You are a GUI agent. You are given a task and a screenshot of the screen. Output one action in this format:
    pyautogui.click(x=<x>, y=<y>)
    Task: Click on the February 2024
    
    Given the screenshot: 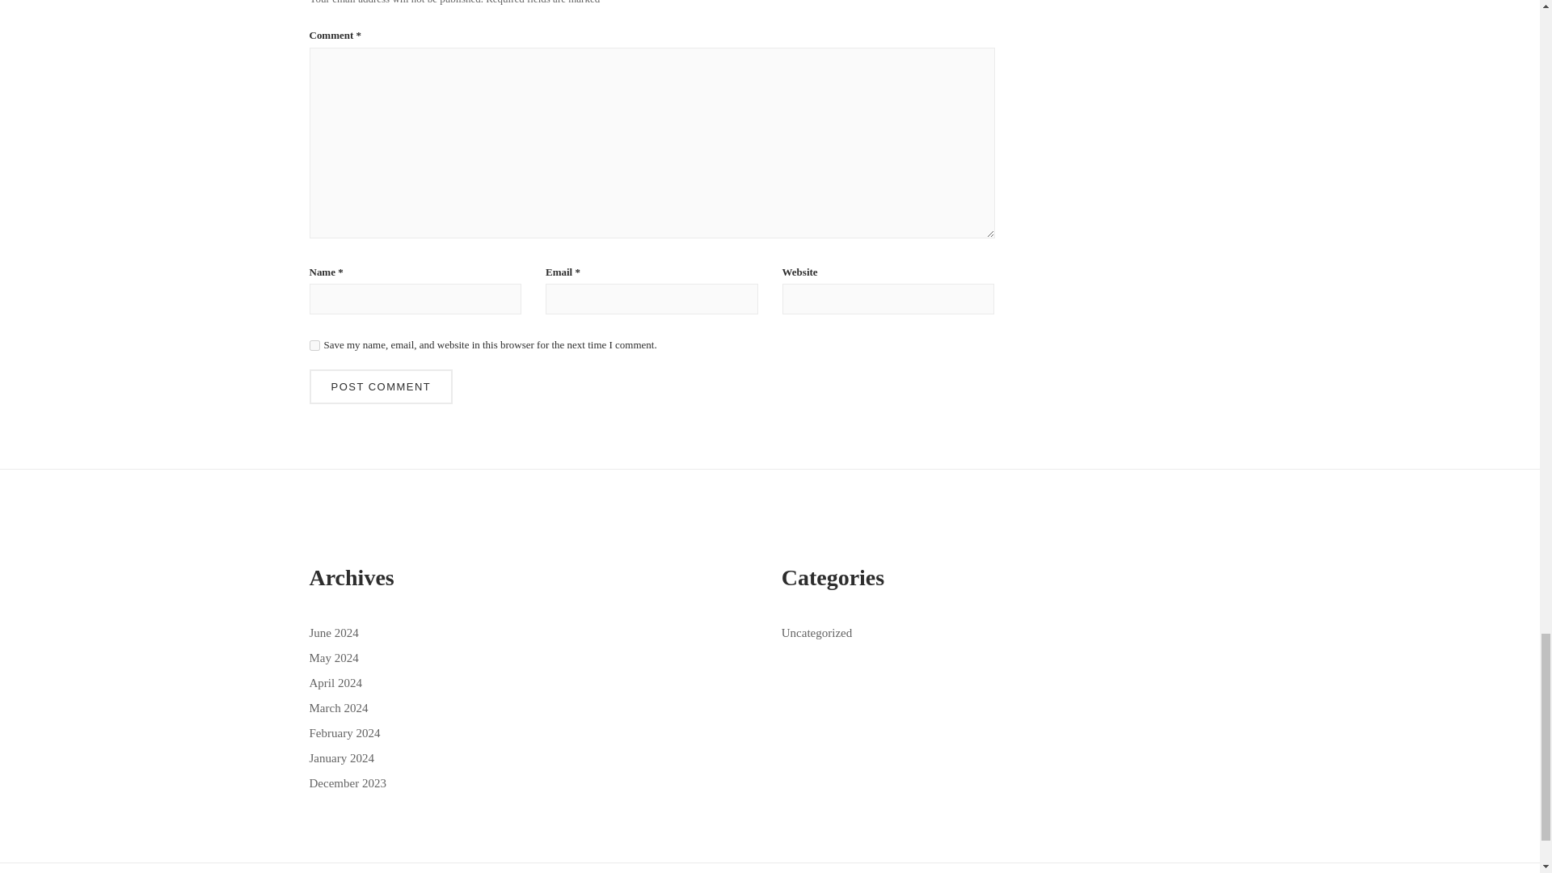 What is the action you would take?
    pyautogui.click(x=344, y=732)
    